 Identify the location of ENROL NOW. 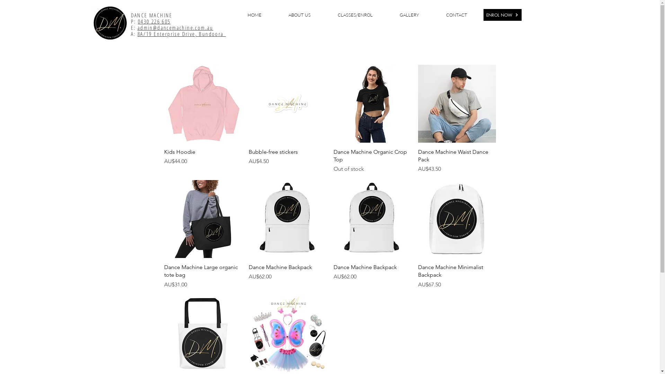
(503, 15).